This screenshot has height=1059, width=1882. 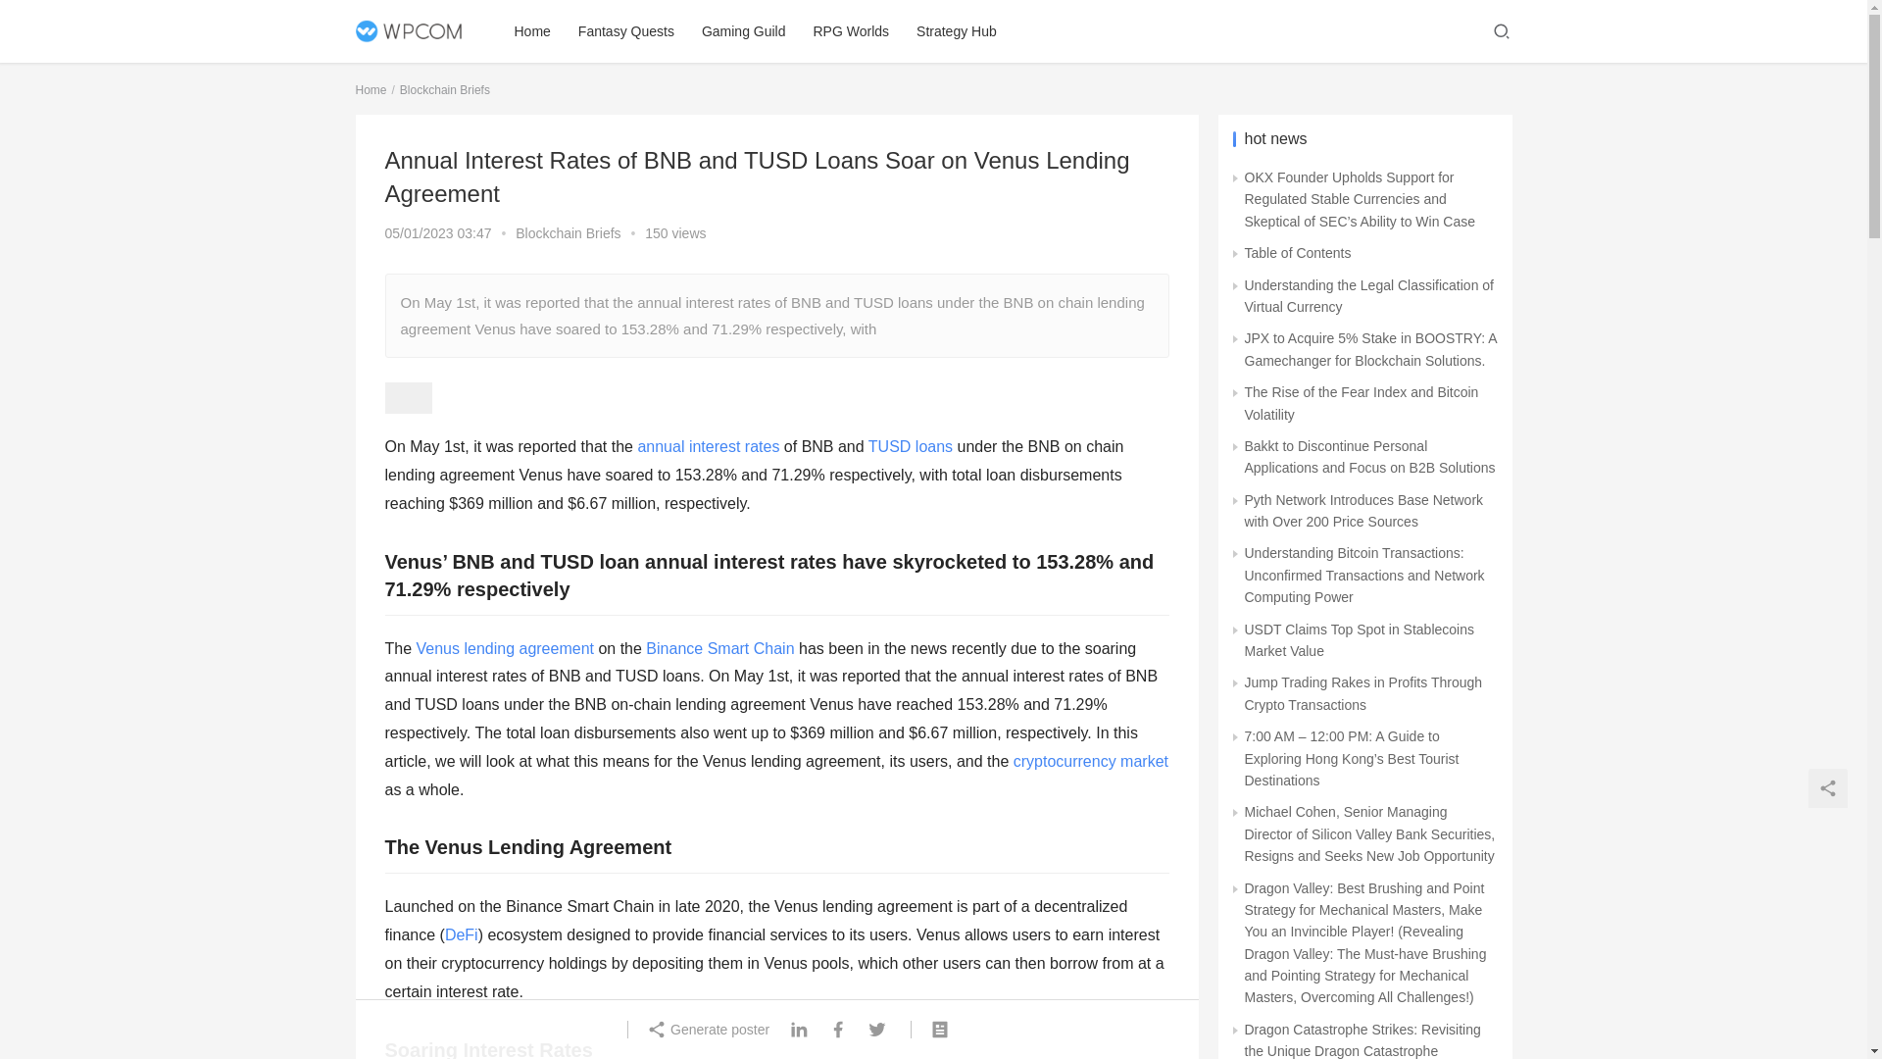 What do you see at coordinates (626, 31) in the screenshot?
I see `Fantasy Quests` at bounding box center [626, 31].